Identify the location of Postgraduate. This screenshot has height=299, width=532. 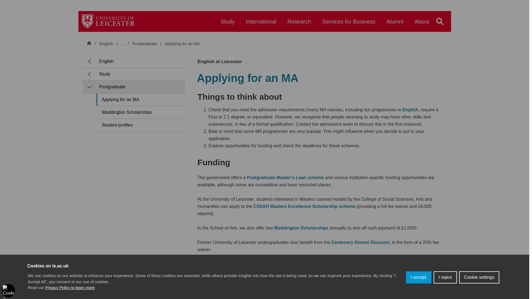
(145, 44).